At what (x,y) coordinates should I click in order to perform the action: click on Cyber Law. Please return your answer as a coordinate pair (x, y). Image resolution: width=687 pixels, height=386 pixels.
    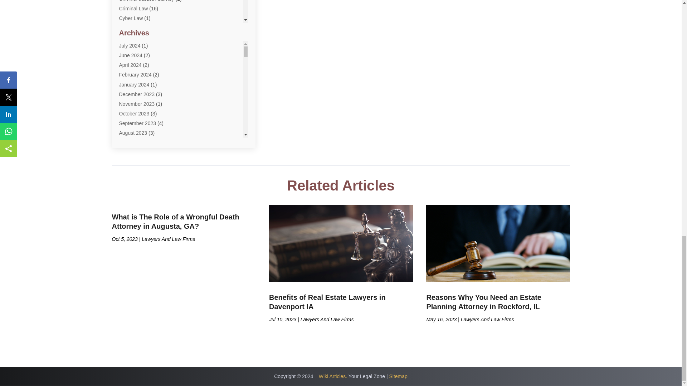
    Looking at the image, I should click on (131, 18).